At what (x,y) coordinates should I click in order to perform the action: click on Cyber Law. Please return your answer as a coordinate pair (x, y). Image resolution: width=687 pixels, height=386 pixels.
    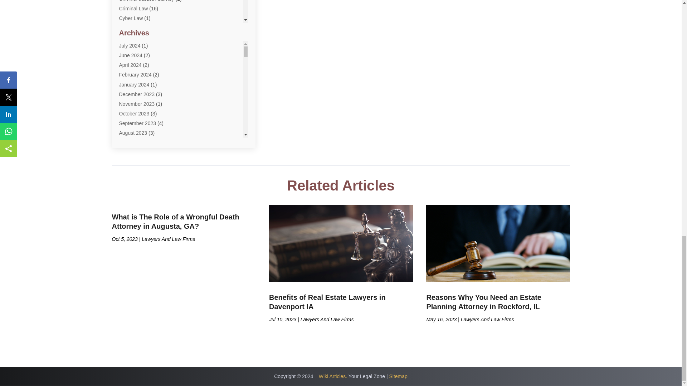
    Looking at the image, I should click on (131, 18).